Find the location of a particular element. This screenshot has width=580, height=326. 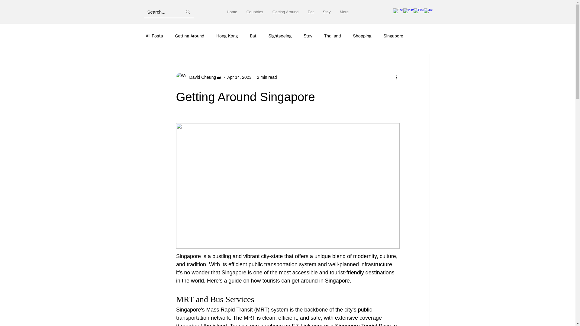

Eat is located at coordinates (253, 36).